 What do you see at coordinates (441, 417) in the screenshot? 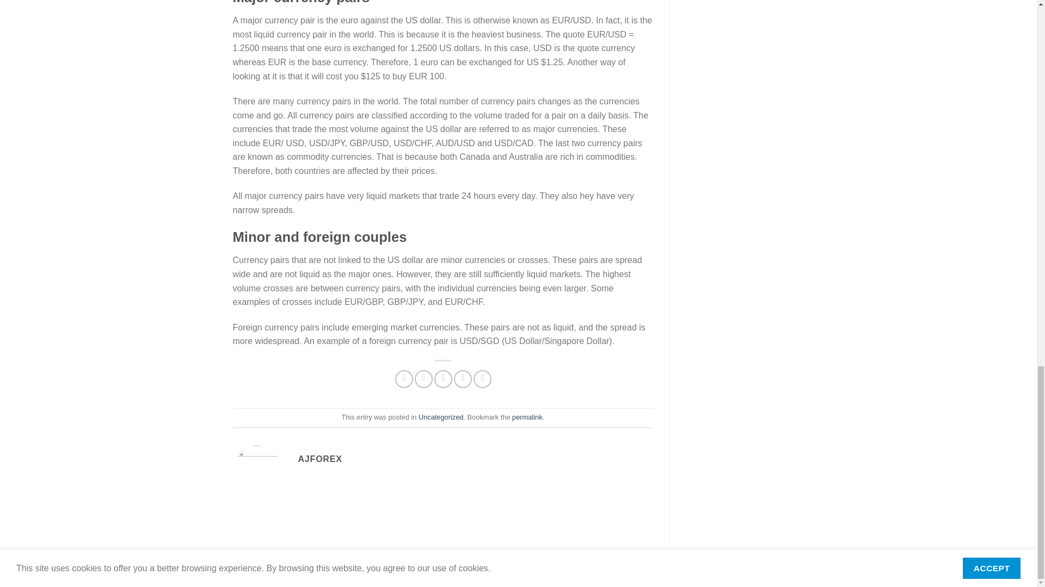
I see `Uncategorized` at bounding box center [441, 417].